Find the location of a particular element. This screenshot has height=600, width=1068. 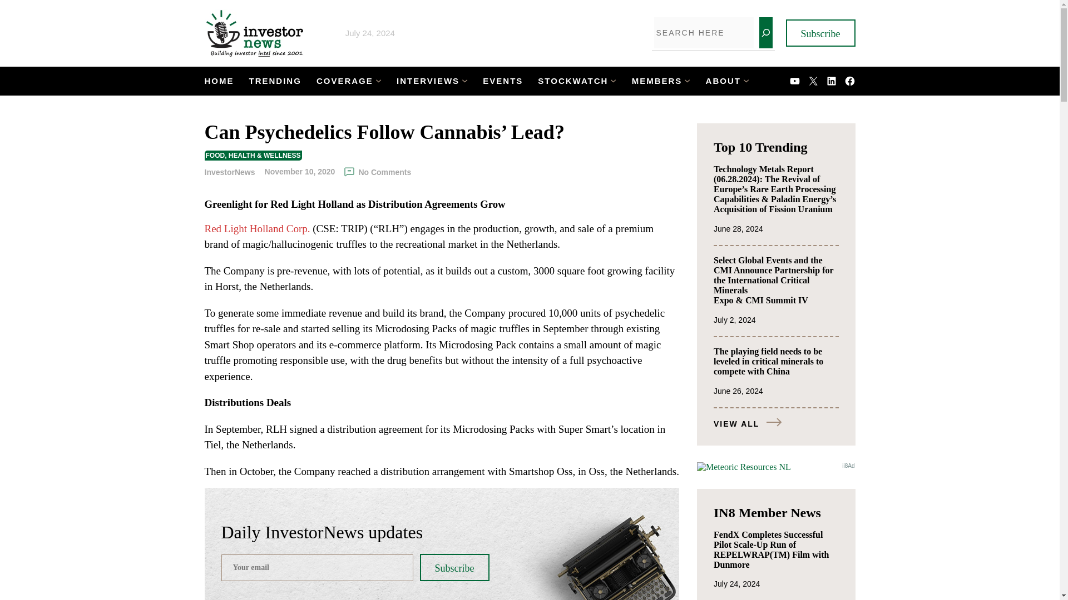

HOME is located at coordinates (219, 81).